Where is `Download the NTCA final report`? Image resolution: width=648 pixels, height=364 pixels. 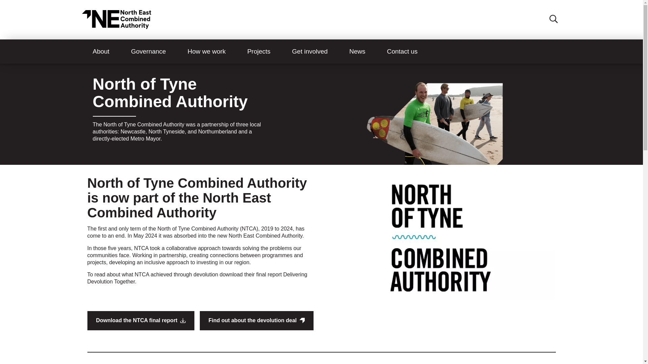 Download the NTCA final report is located at coordinates (140, 321).